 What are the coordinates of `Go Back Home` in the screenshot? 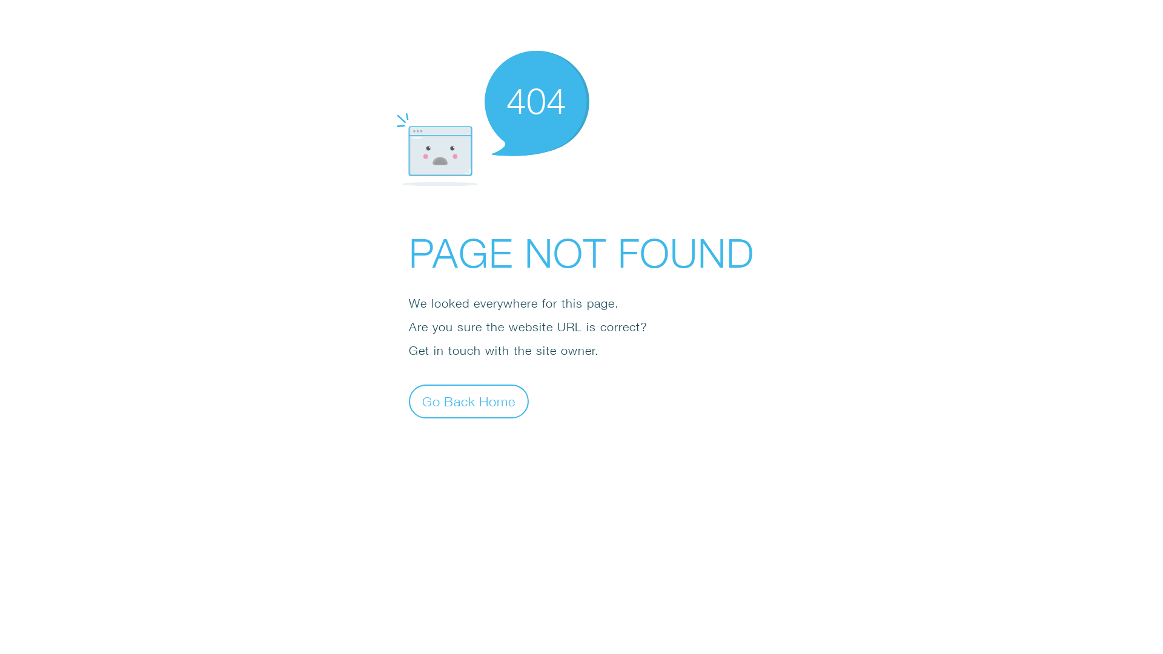 It's located at (469, 401).